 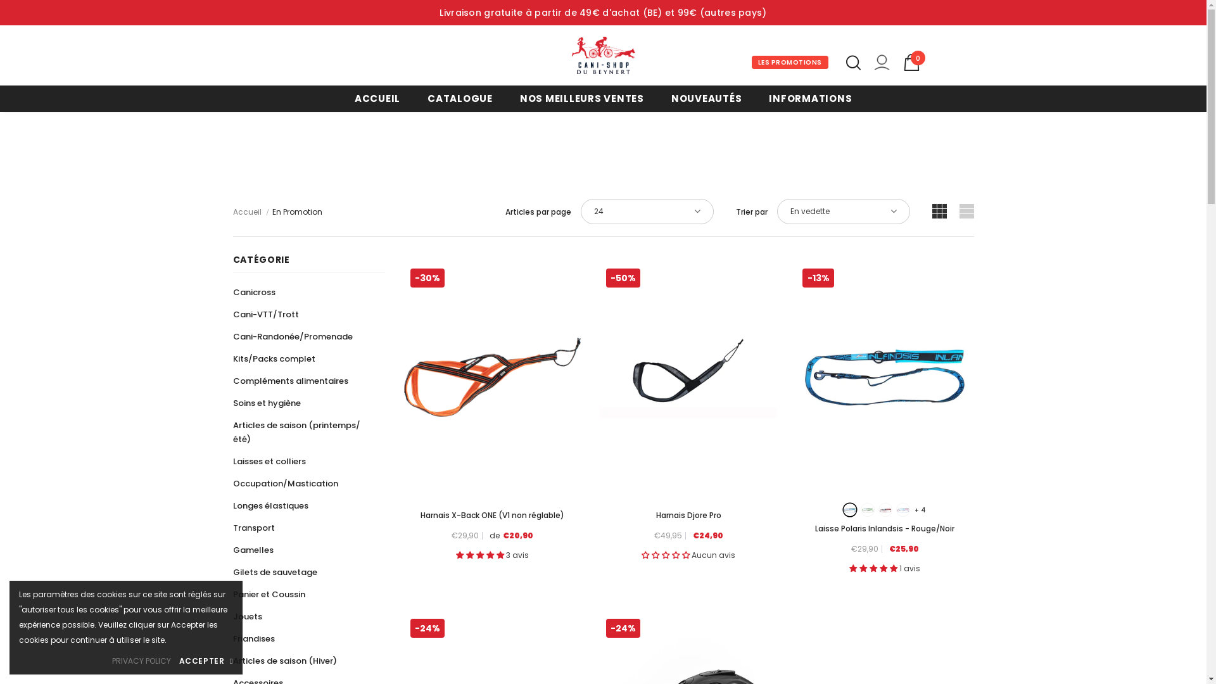 I want to click on En Promotion, so click(x=297, y=212).